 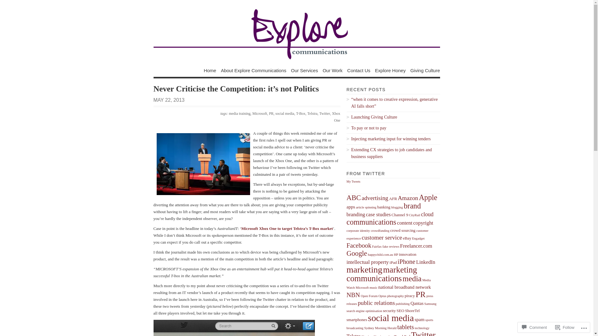 I want to click on corporate identity, so click(x=358, y=231).